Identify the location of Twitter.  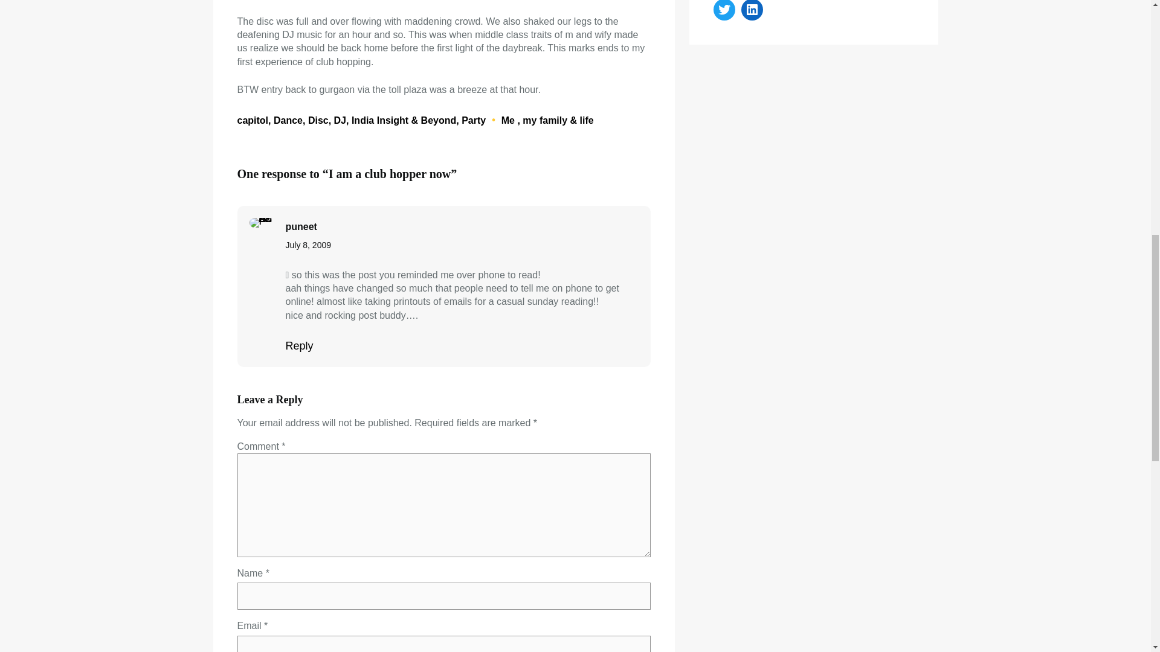
(724, 10).